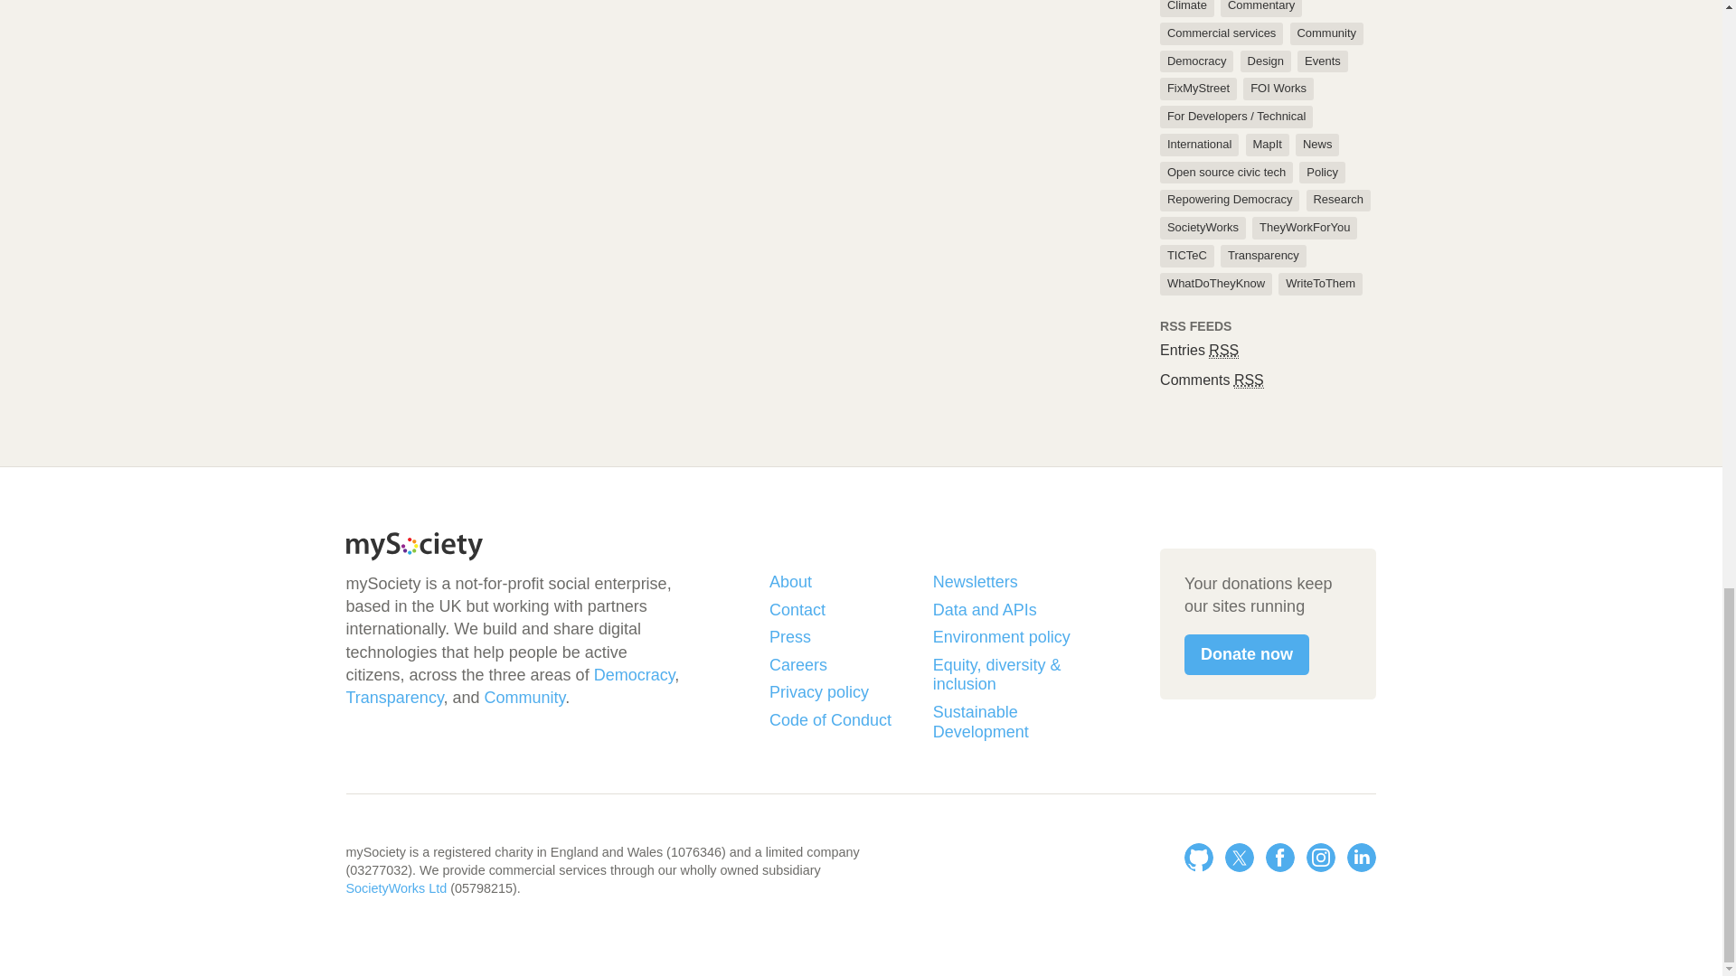 The width and height of the screenshot is (1736, 976). Describe the element at coordinates (1249, 380) in the screenshot. I see `Really Simple Syndication` at that location.